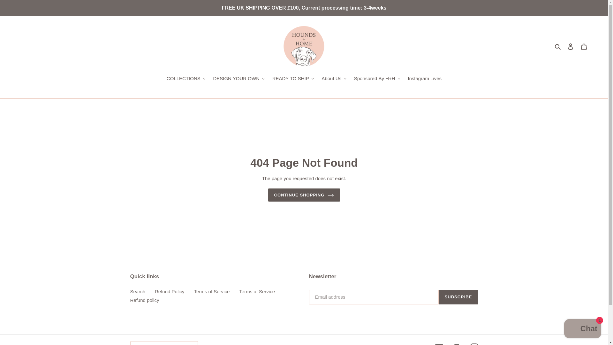 Image resolution: width=613 pixels, height=345 pixels. Describe the element at coordinates (558, 46) in the screenshot. I see `Search` at that location.